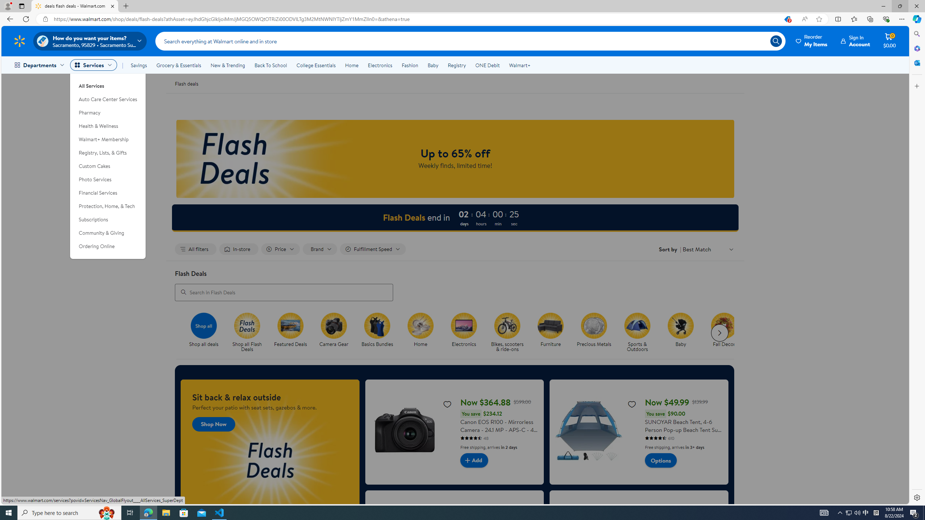 This screenshot has width=925, height=520. I want to click on Class: ld ld-ChevronDown pa0 ml6, so click(731, 249).